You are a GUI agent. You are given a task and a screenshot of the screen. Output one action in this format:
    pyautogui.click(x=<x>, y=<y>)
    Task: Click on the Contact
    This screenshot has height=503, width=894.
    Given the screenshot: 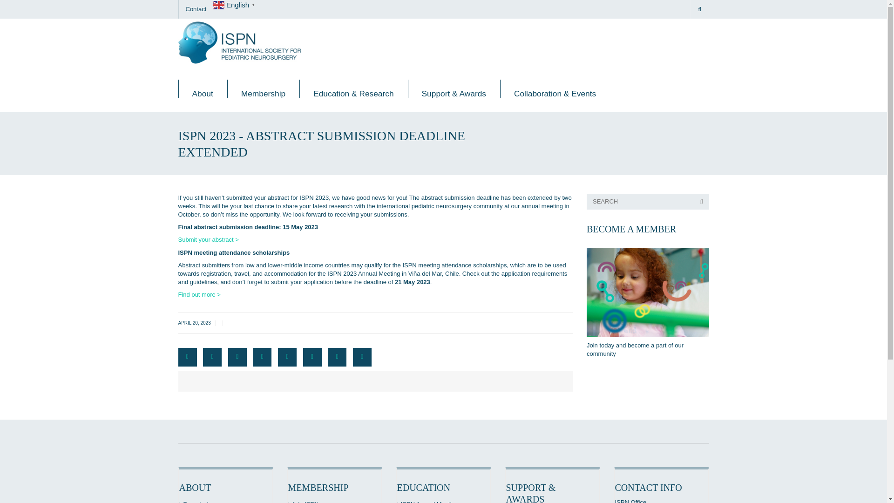 What is the action you would take?
    pyautogui.click(x=196, y=9)
    